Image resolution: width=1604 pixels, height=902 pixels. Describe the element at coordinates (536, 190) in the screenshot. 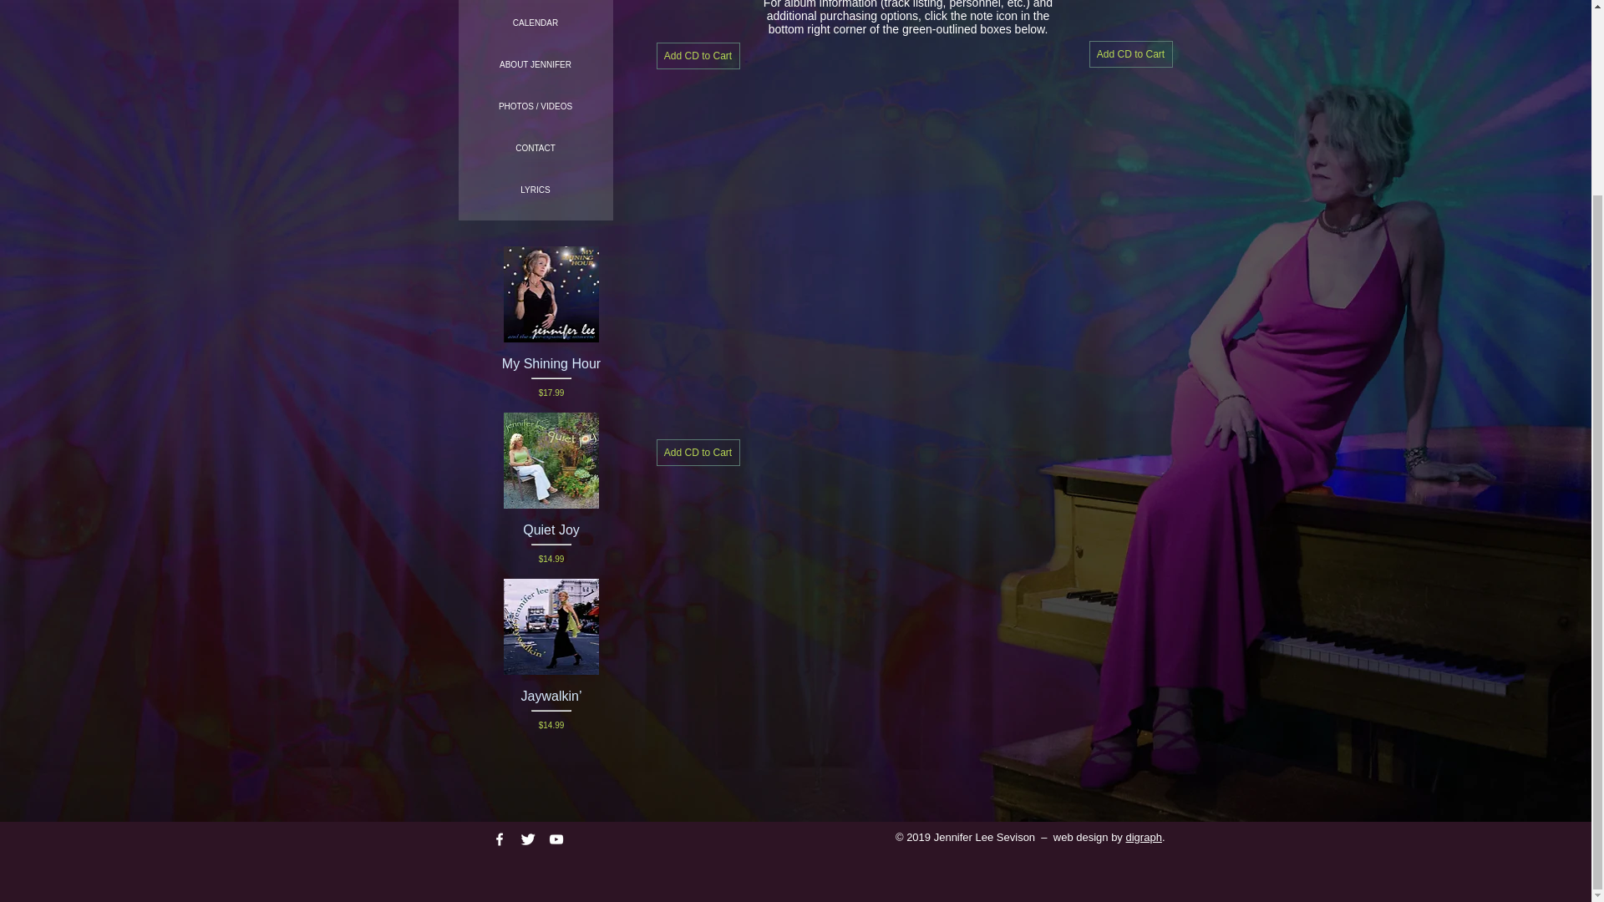

I see `LYRICS` at that location.